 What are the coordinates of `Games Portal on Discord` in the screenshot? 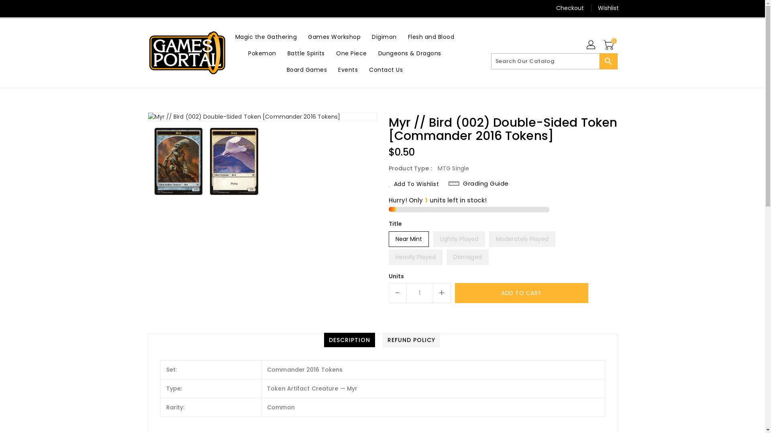 It's located at (167, 8).